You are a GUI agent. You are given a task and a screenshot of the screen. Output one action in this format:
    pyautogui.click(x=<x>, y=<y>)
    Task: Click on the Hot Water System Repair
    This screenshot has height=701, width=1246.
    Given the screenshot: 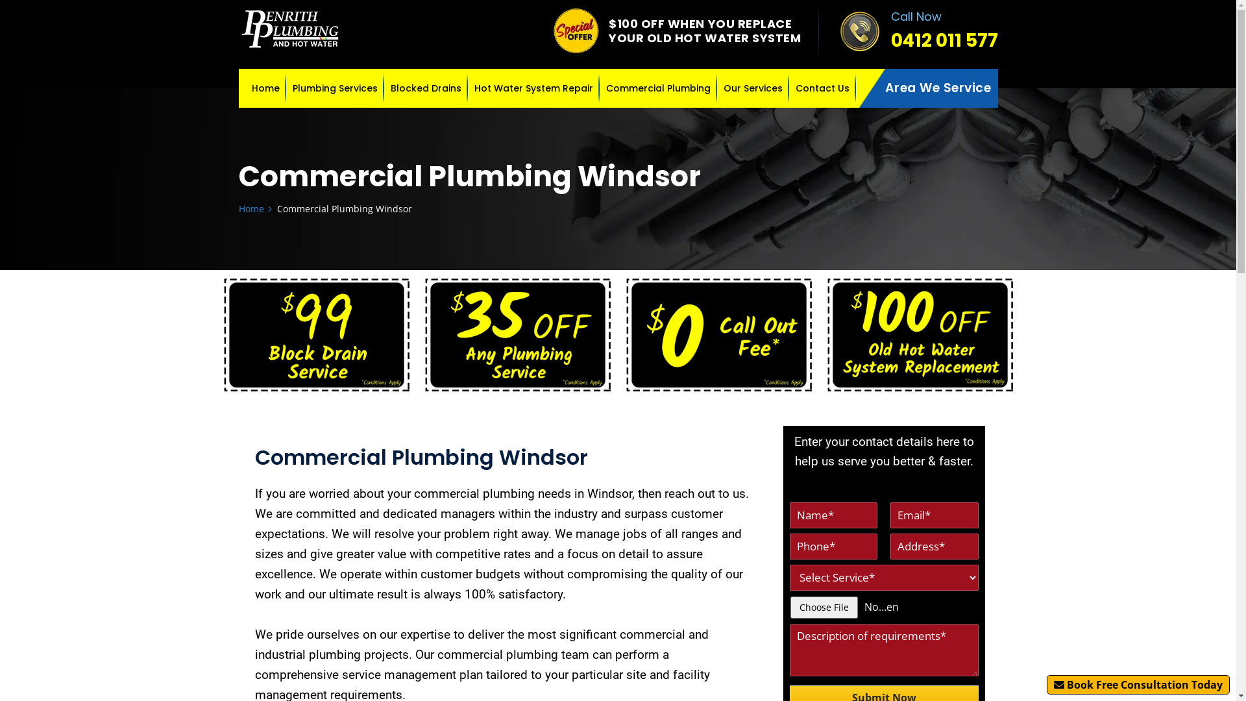 What is the action you would take?
    pyautogui.click(x=533, y=88)
    